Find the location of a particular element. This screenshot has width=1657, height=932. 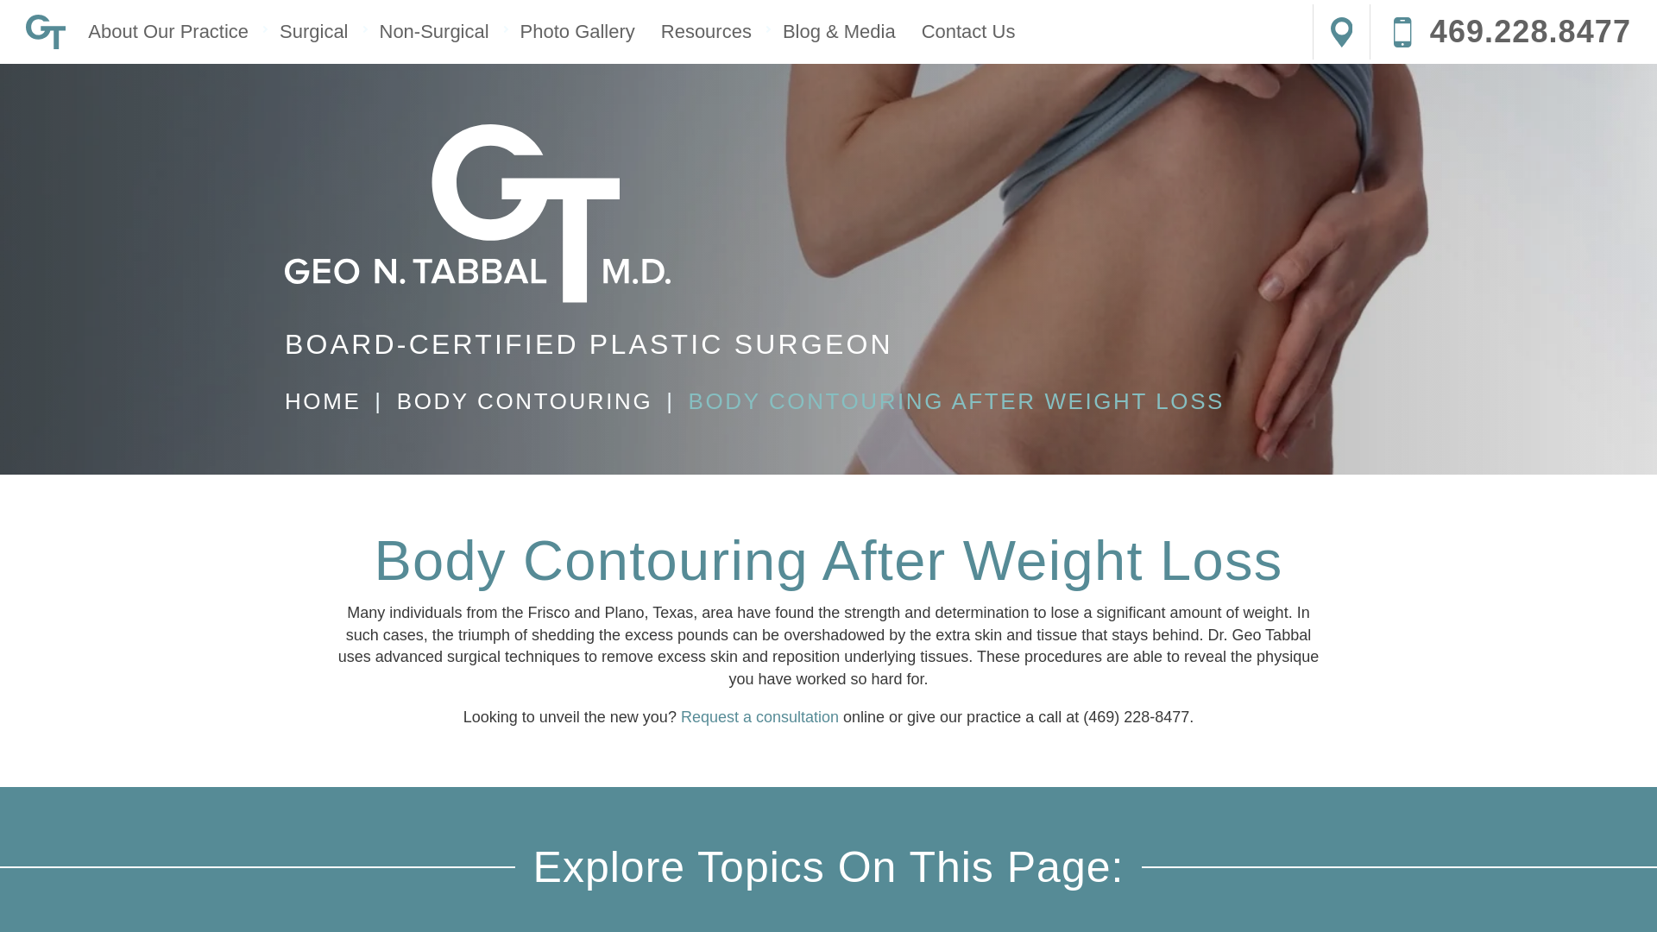

About Our Practice is located at coordinates (167, 31).